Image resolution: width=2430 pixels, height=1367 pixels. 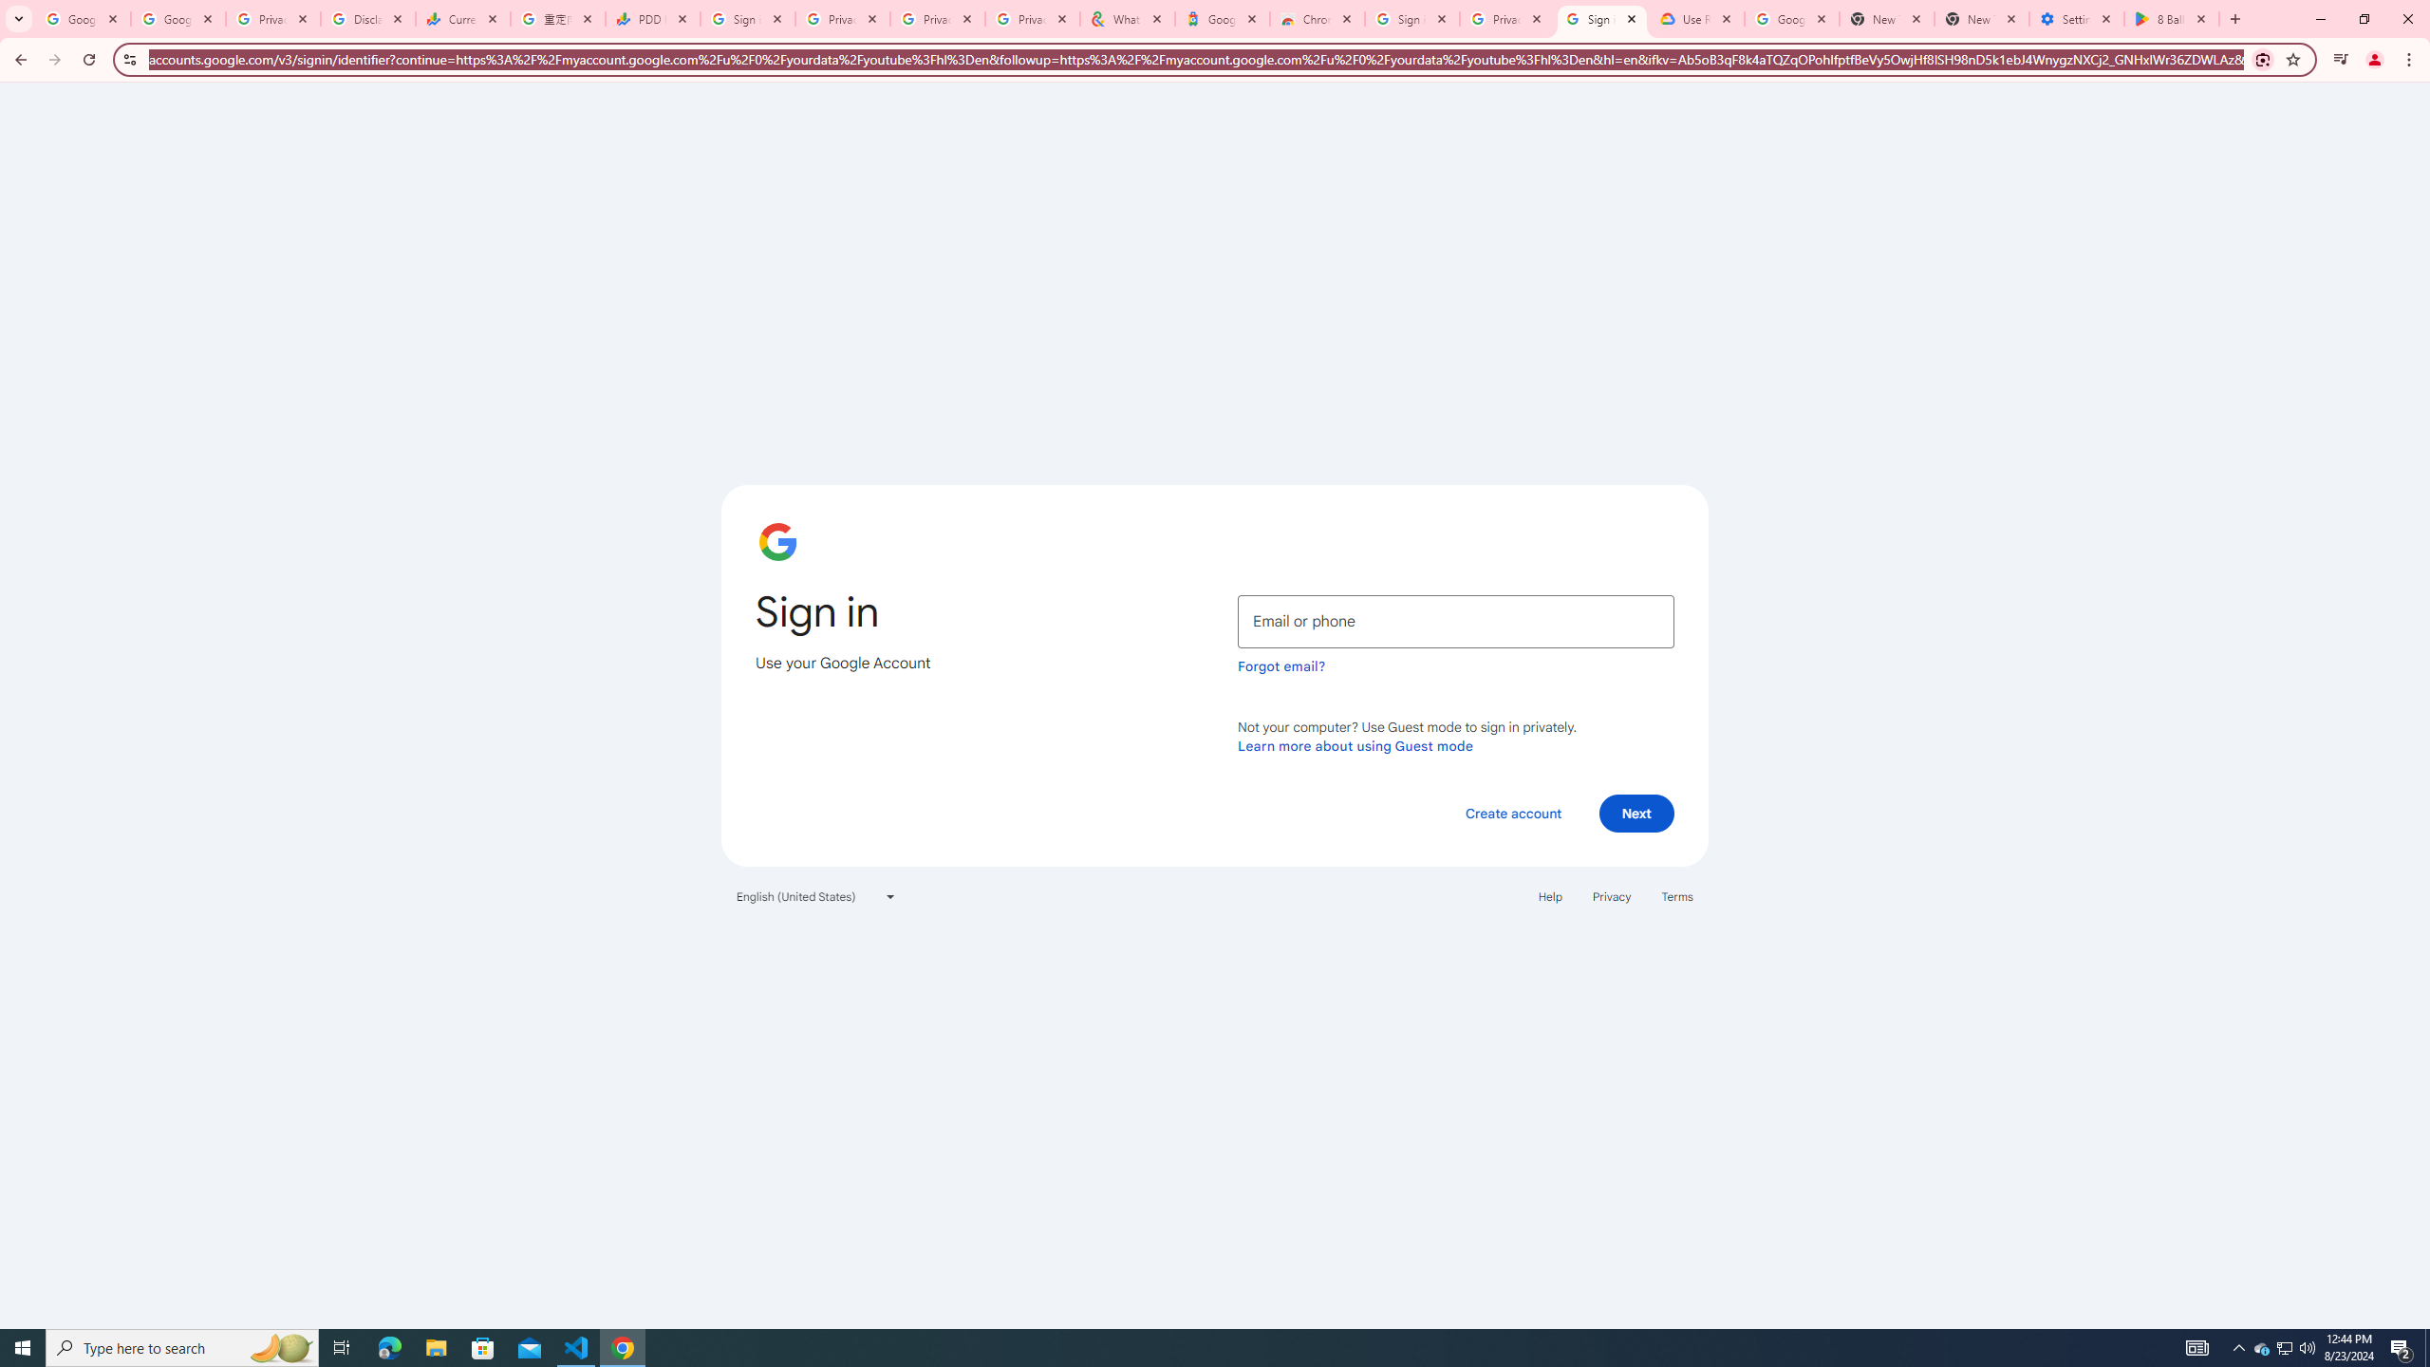 What do you see at coordinates (1281, 666) in the screenshot?
I see `Forgot email?` at bounding box center [1281, 666].